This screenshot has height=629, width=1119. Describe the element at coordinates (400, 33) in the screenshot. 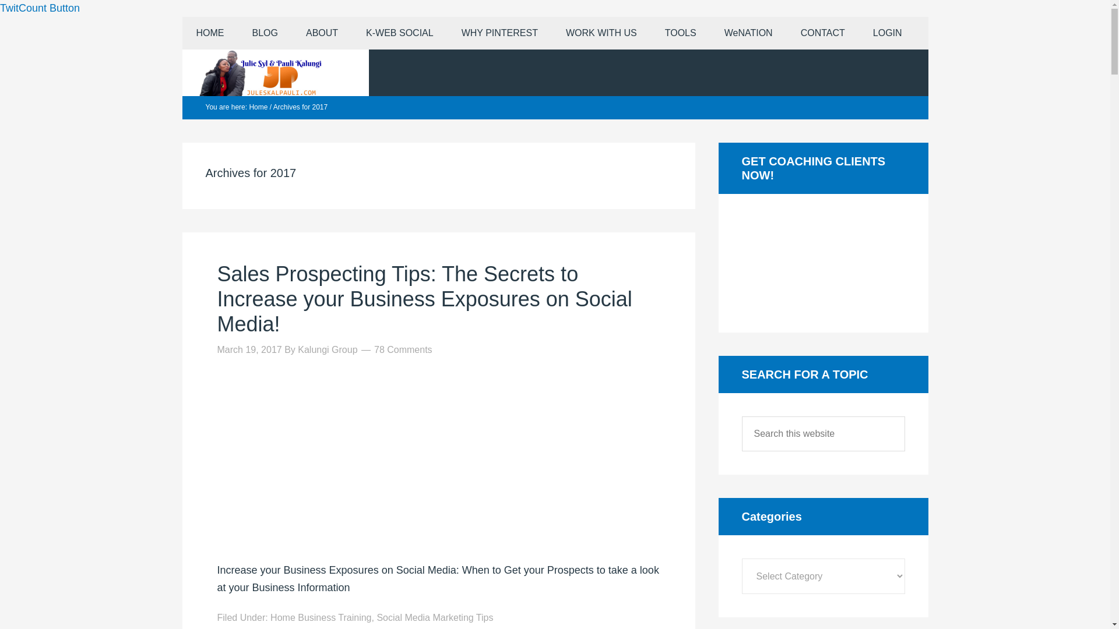

I see `K-WEB SOCIAL` at that location.